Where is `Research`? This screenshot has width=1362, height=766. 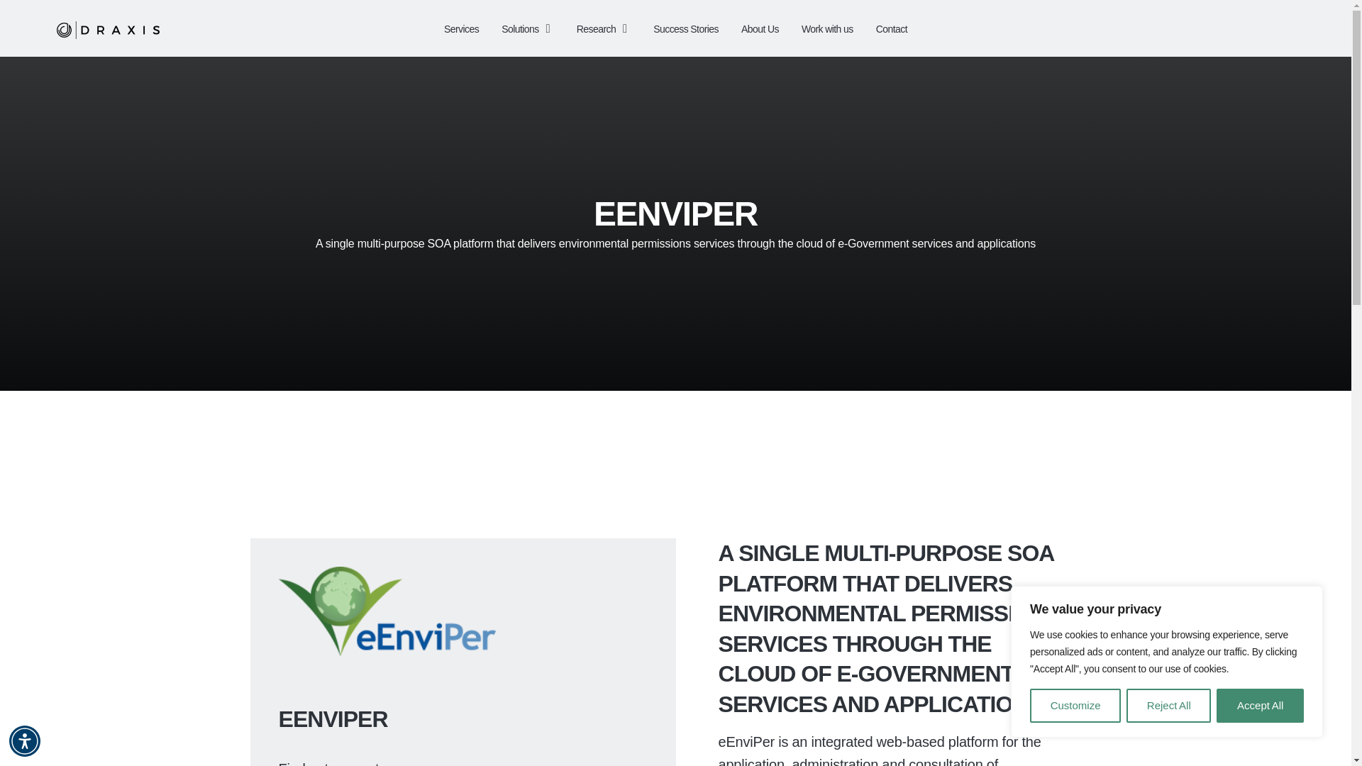 Research is located at coordinates (603, 28).